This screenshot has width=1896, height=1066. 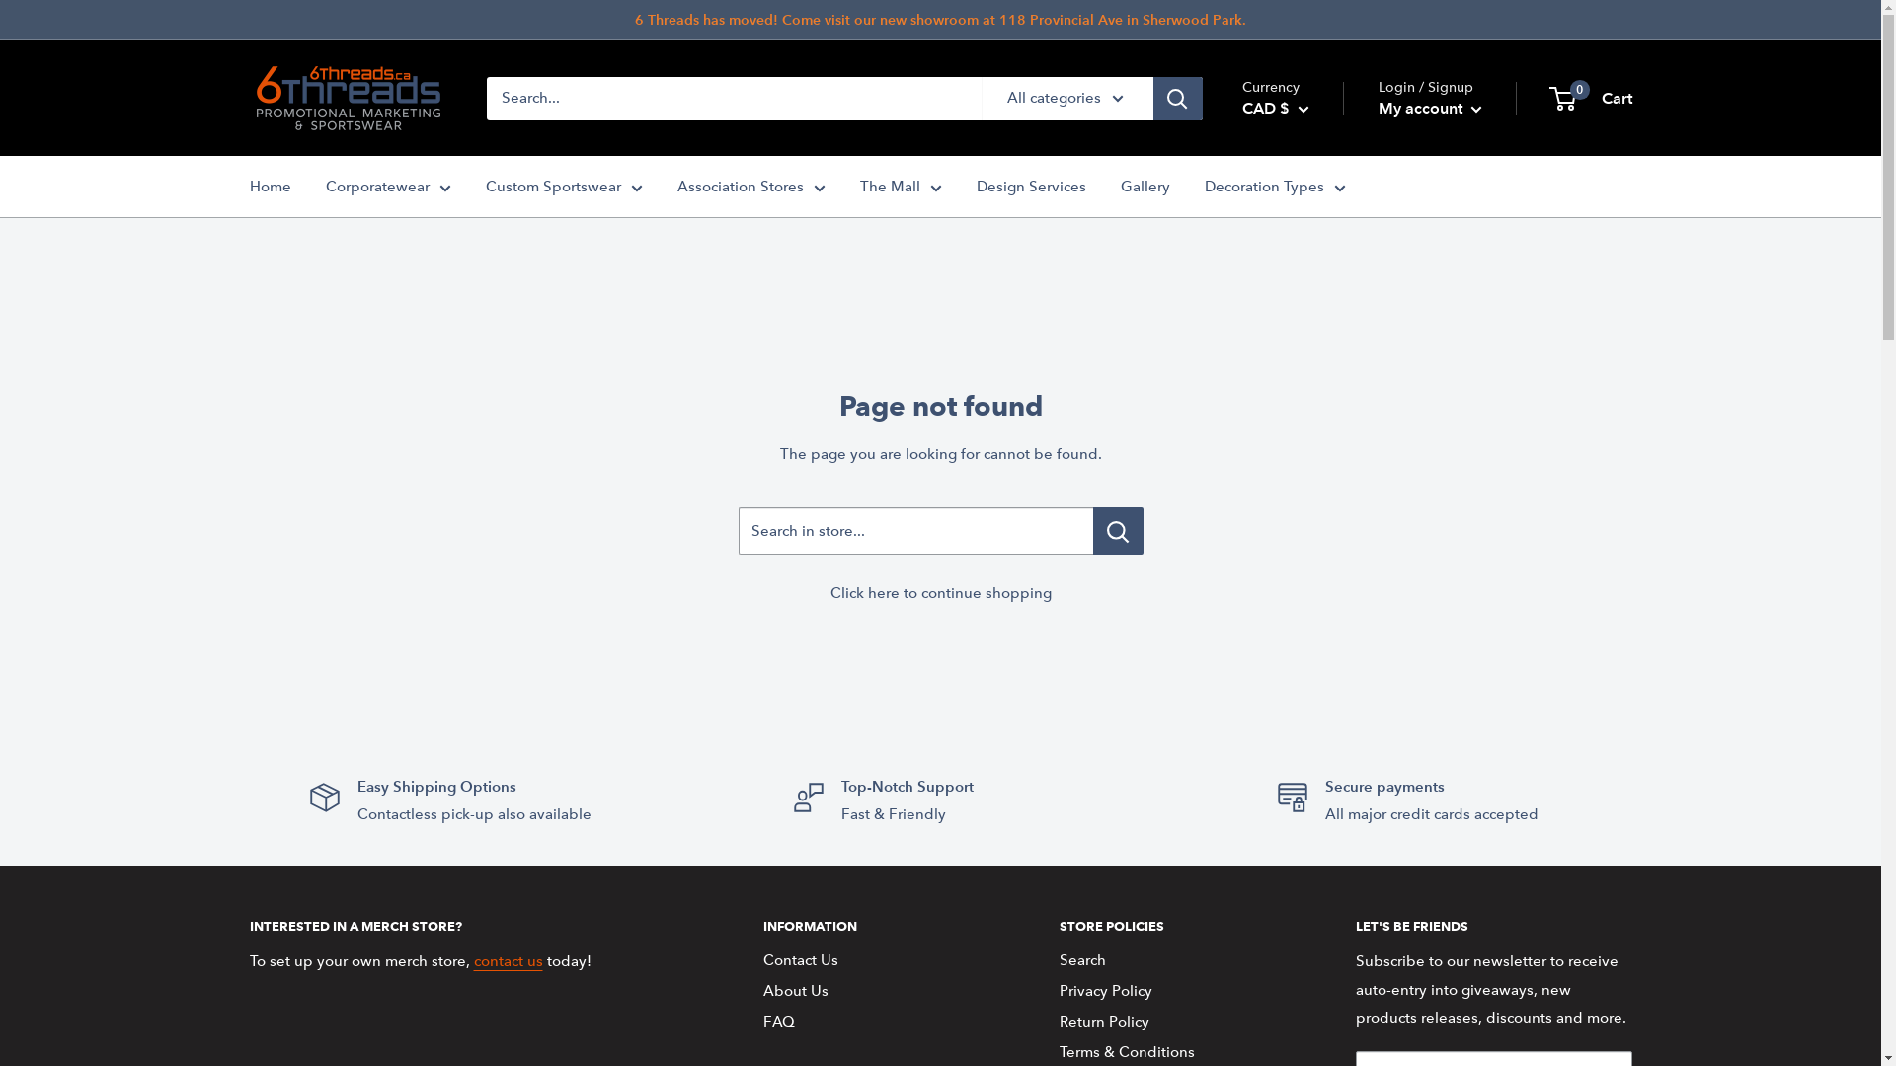 I want to click on PKR, so click(x=302, y=247).